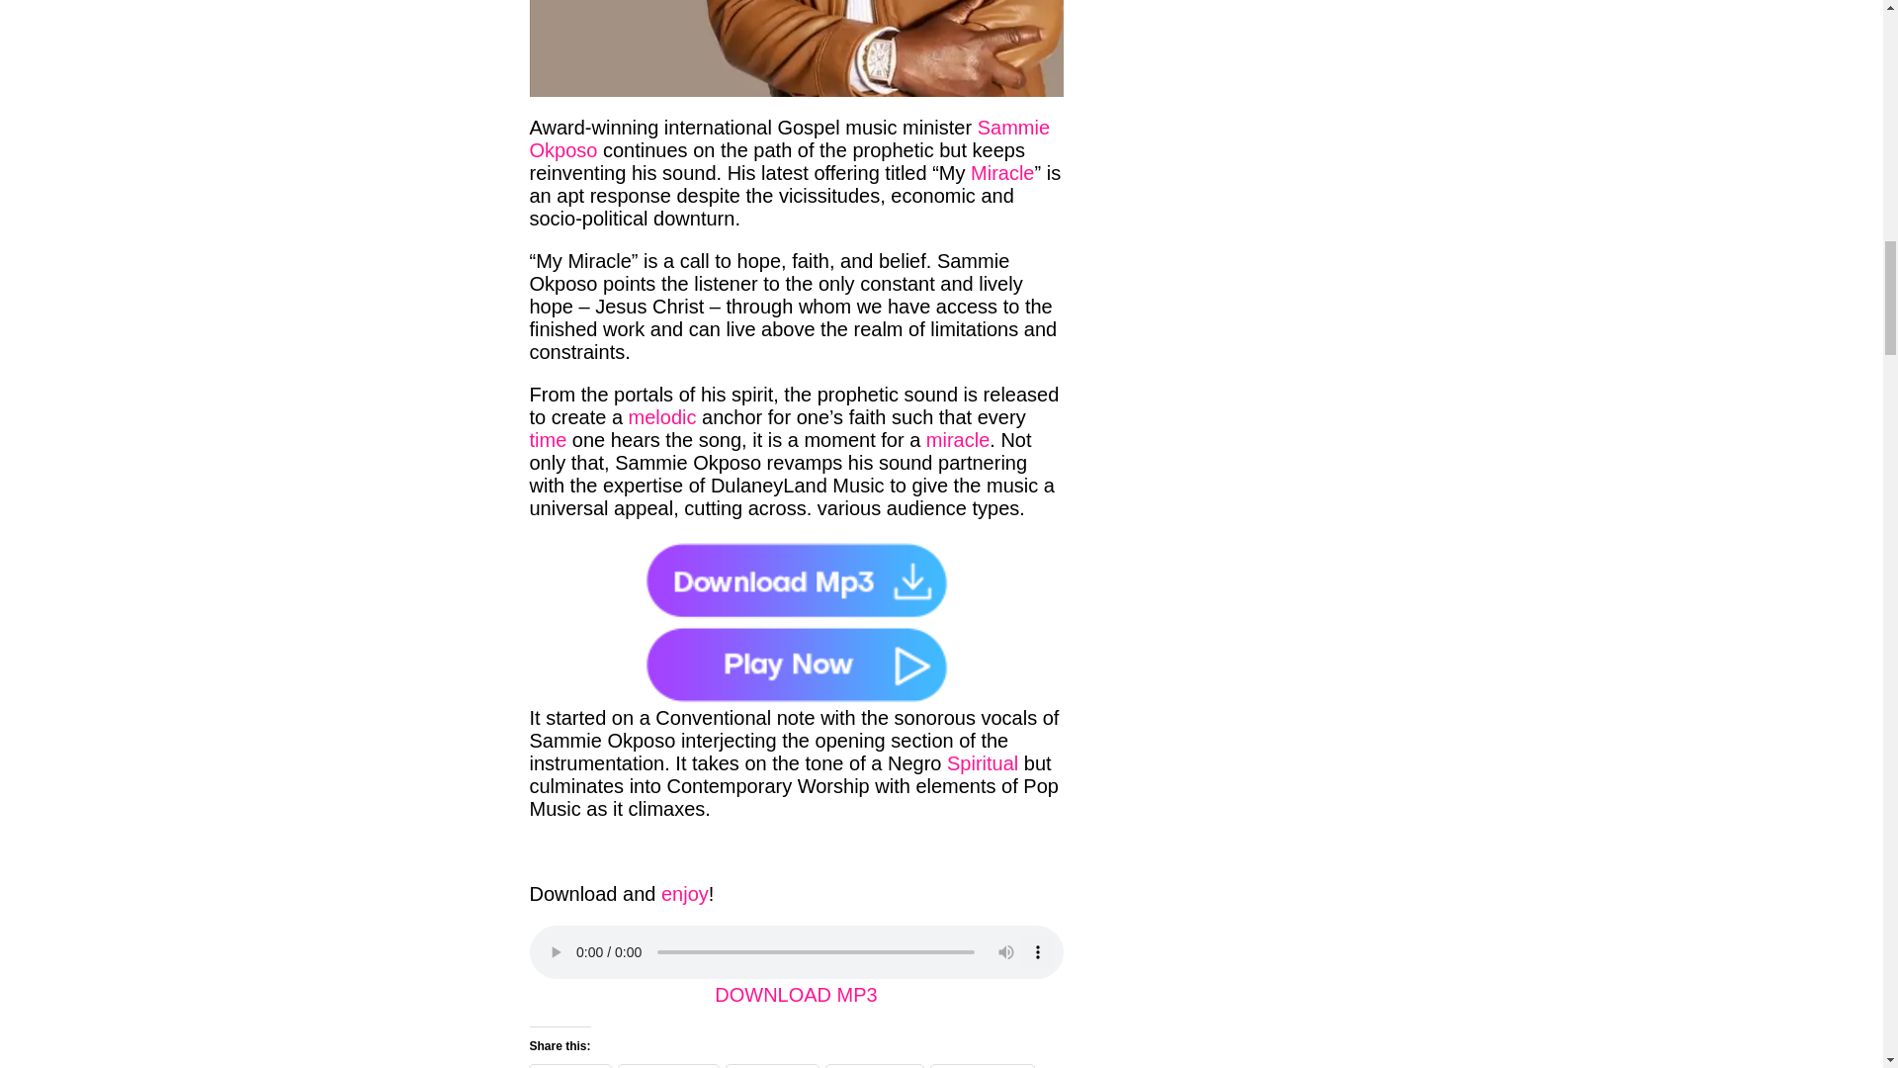 The image size is (1898, 1068). What do you see at coordinates (668, 1066) in the screenshot?
I see `Click to share on Facebook` at bounding box center [668, 1066].